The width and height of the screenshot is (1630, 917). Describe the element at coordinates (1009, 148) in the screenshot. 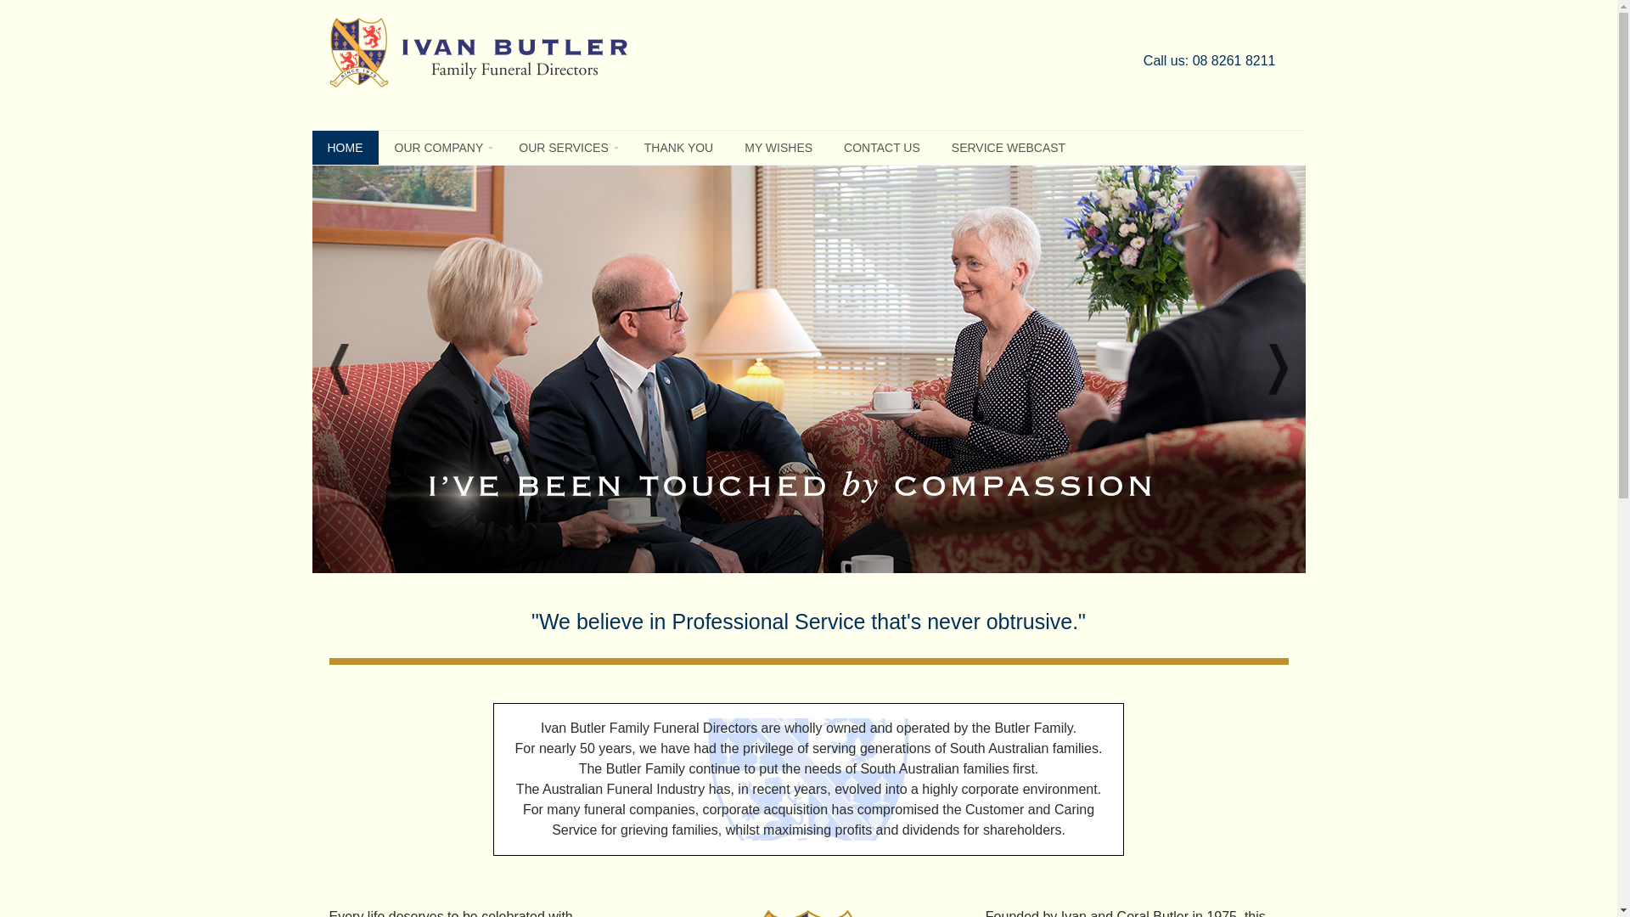

I see `SERVICE WEBCAST` at that location.